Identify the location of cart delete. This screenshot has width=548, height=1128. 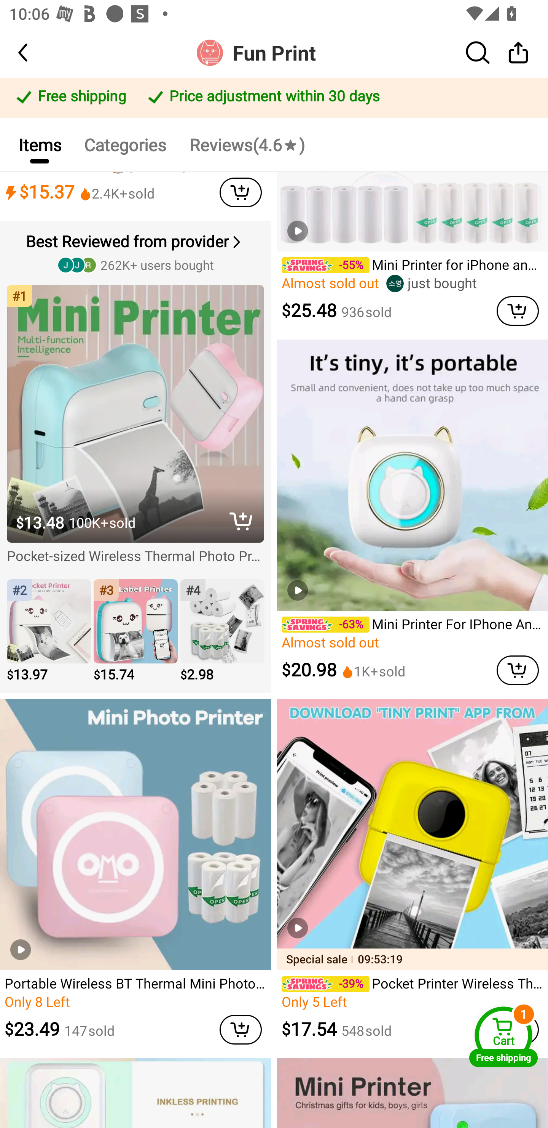
(241, 1030).